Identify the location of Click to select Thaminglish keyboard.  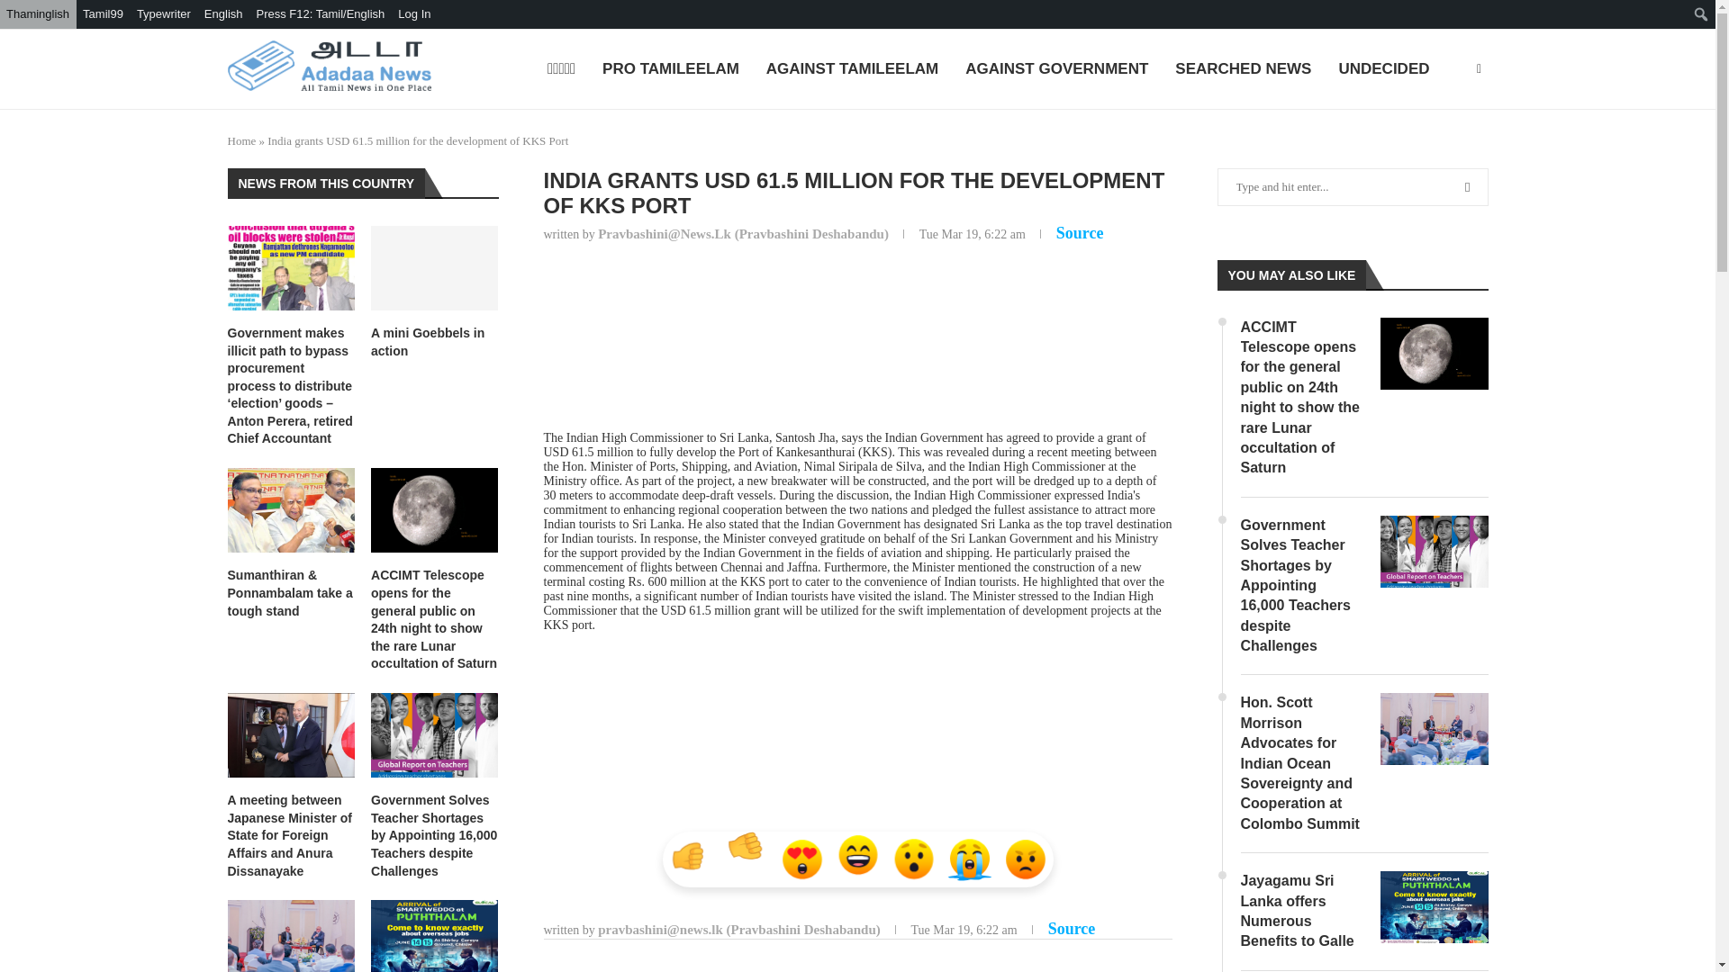
(38, 14).